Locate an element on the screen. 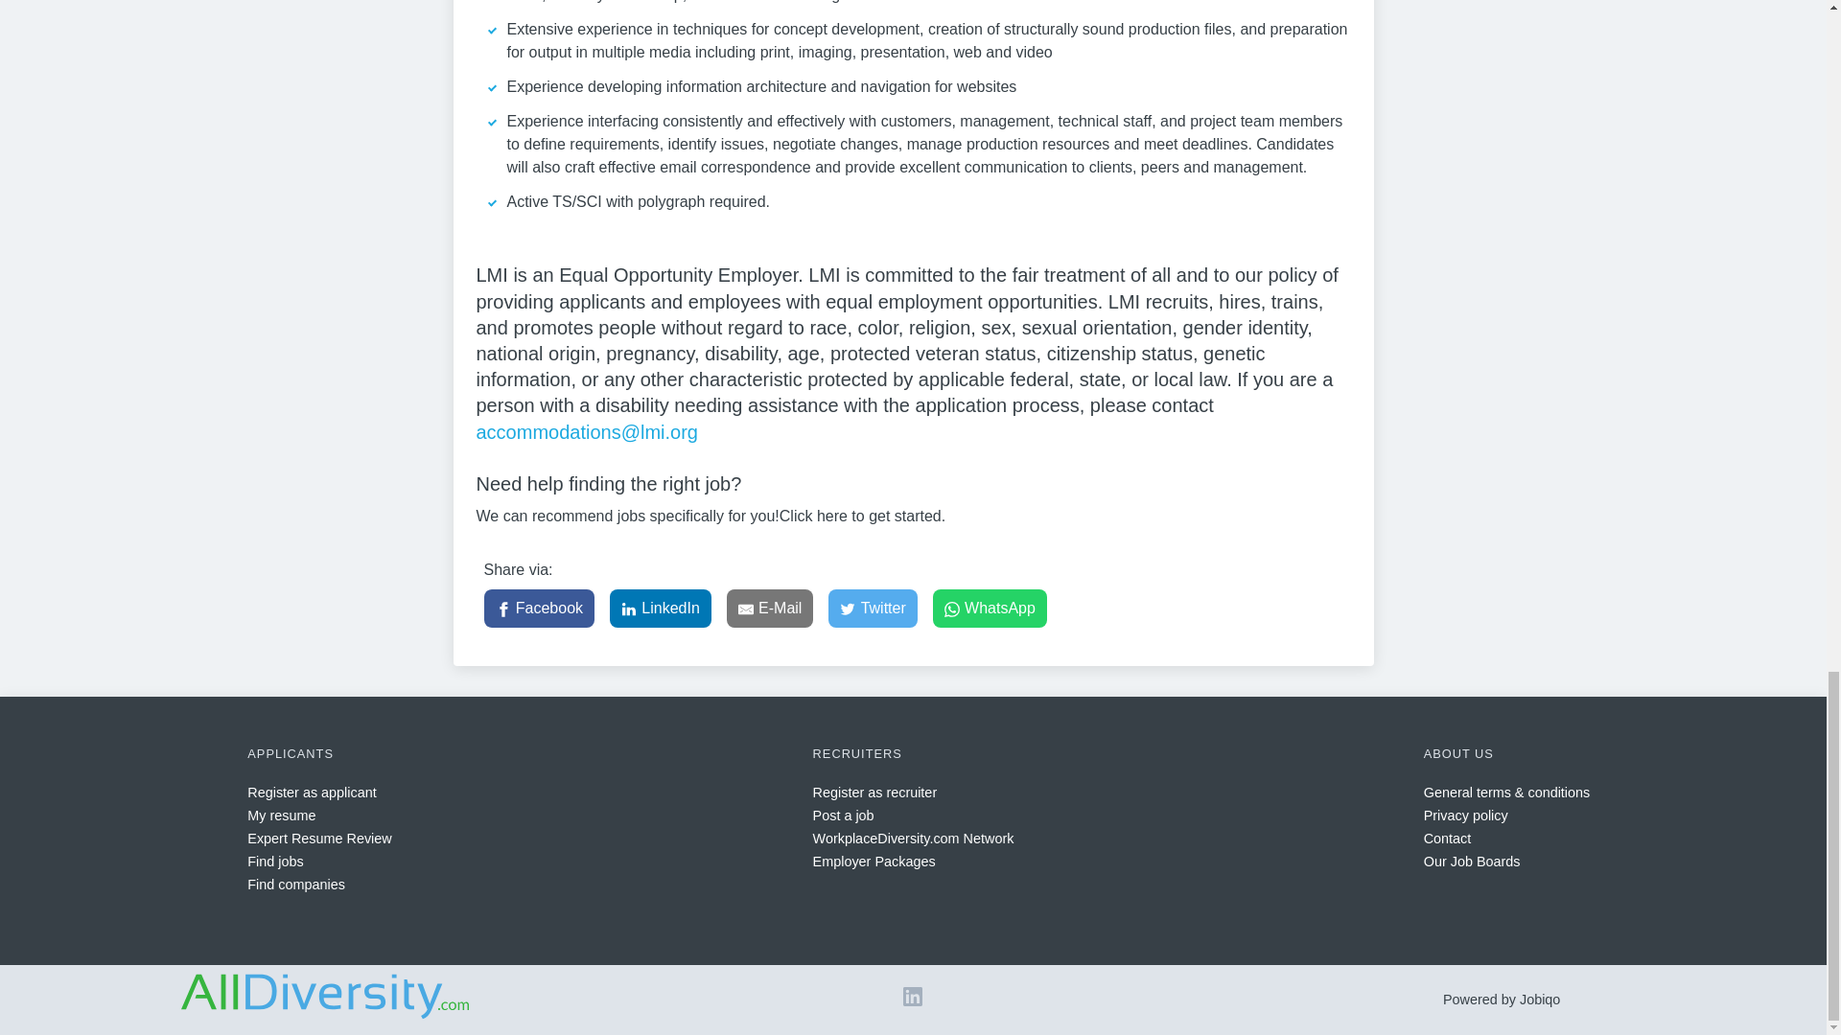 This screenshot has height=1035, width=1841. Expert Resume Review is located at coordinates (318, 839).